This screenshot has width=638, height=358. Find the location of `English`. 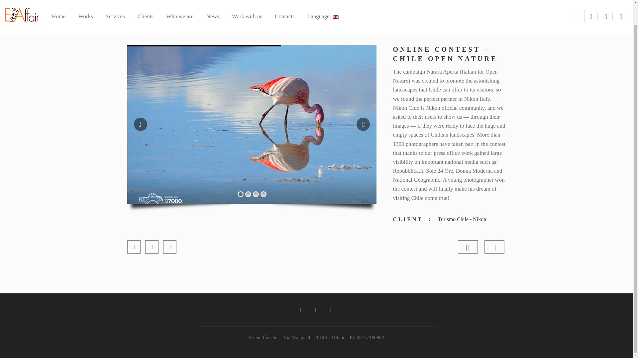

English is located at coordinates (323, 1).